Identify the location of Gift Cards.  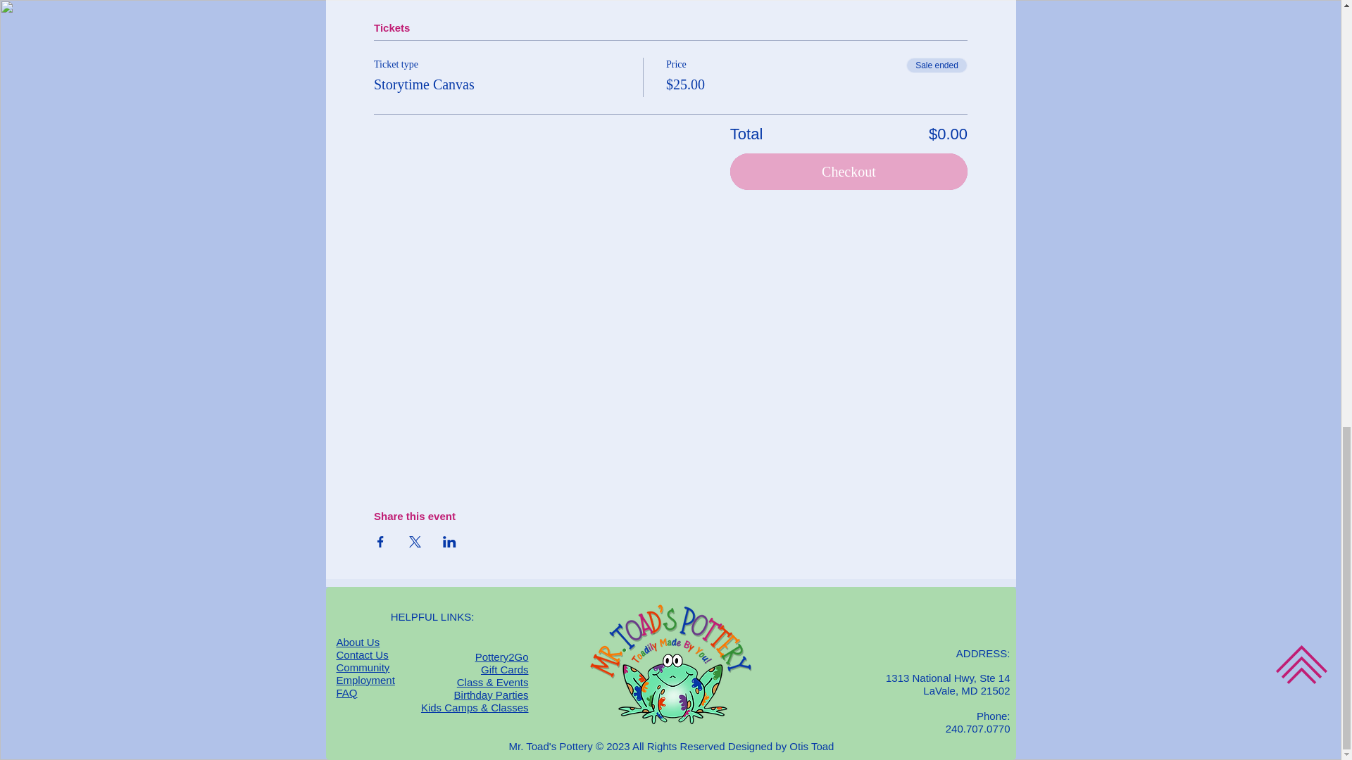
(504, 670).